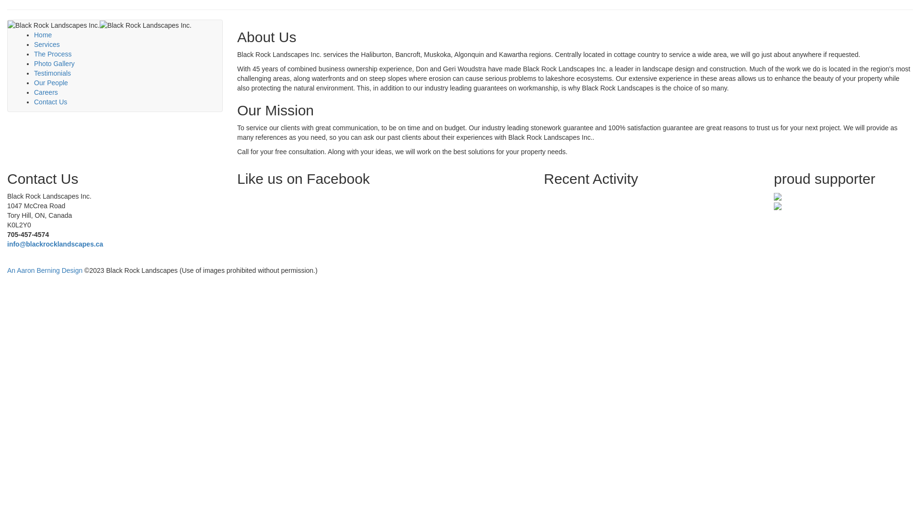 This screenshot has width=920, height=517. What do you see at coordinates (45, 270) in the screenshot?
I see `An Aaron Berning Design` at bounding box center [45, 270].